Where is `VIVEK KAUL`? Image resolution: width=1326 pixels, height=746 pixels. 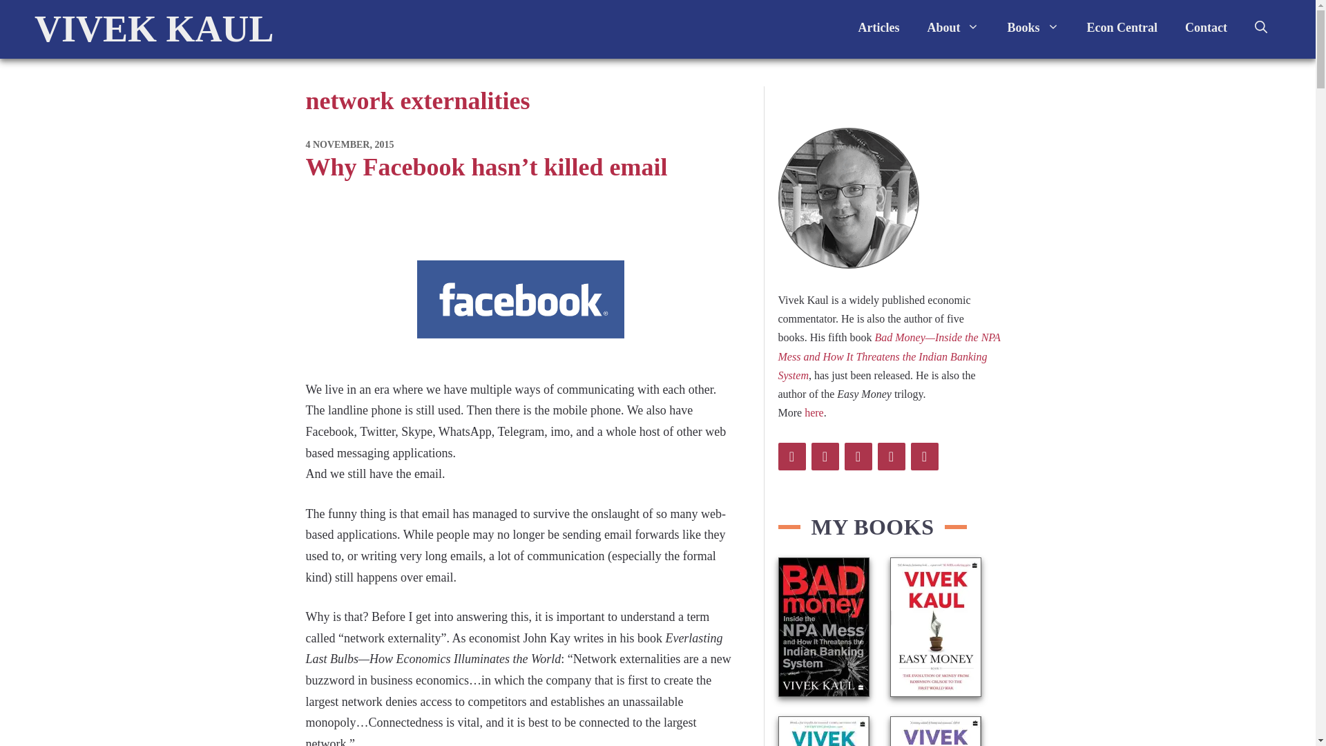 VIVEK KAUL is located at coordinates (154, 29).